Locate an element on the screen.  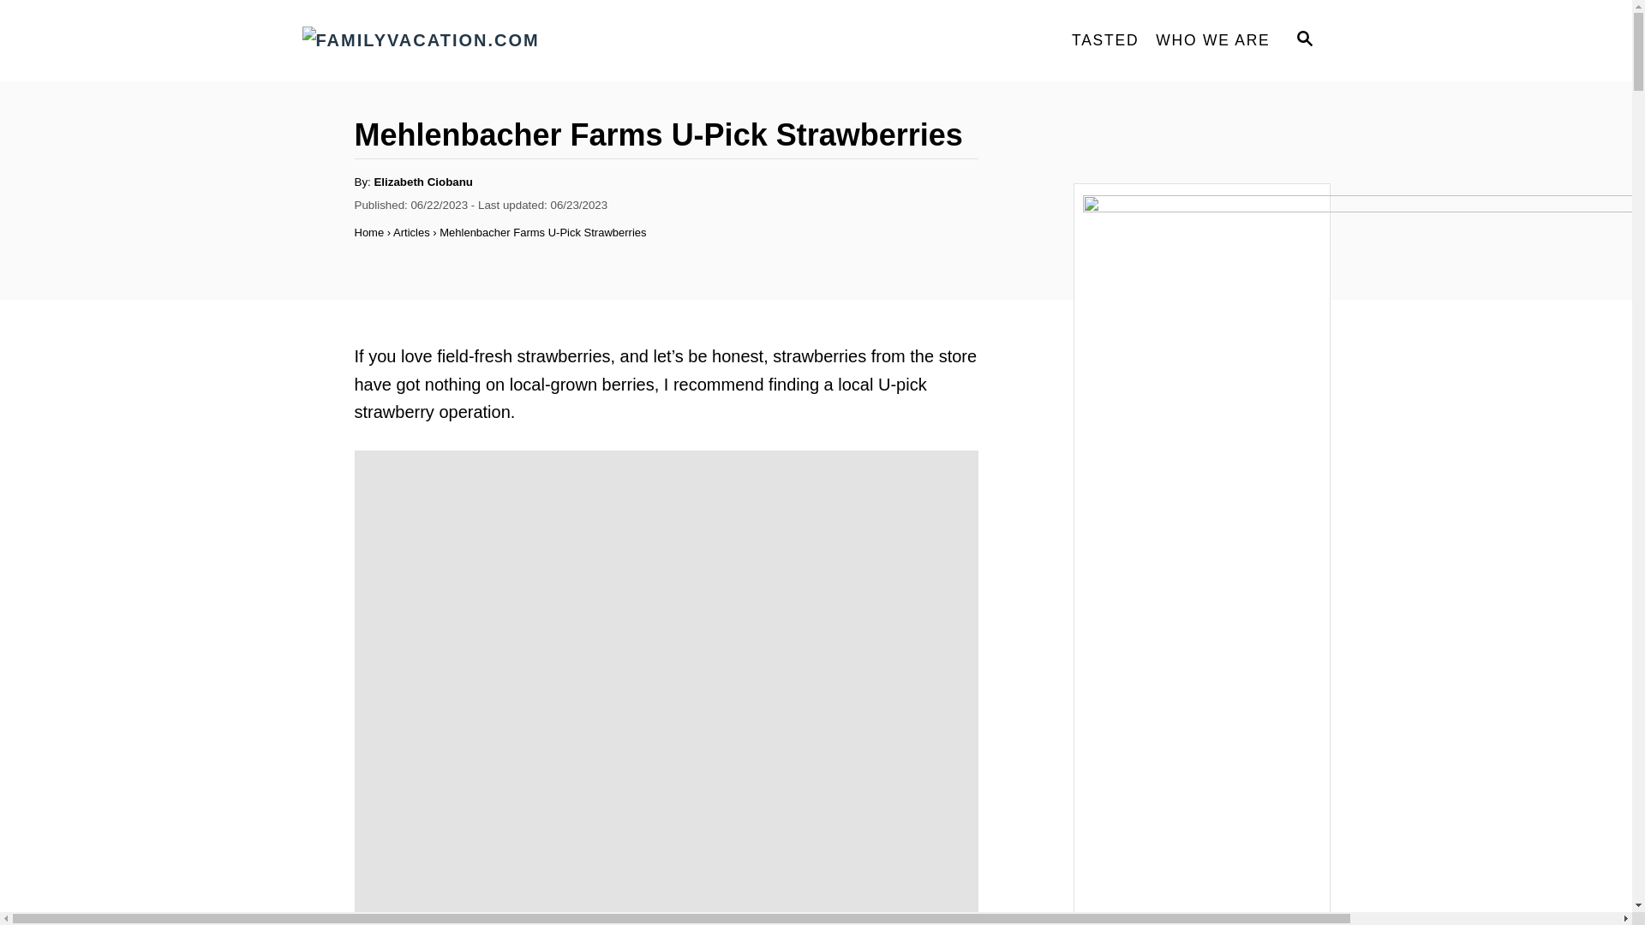
Home is located at coordinates (370, 231).